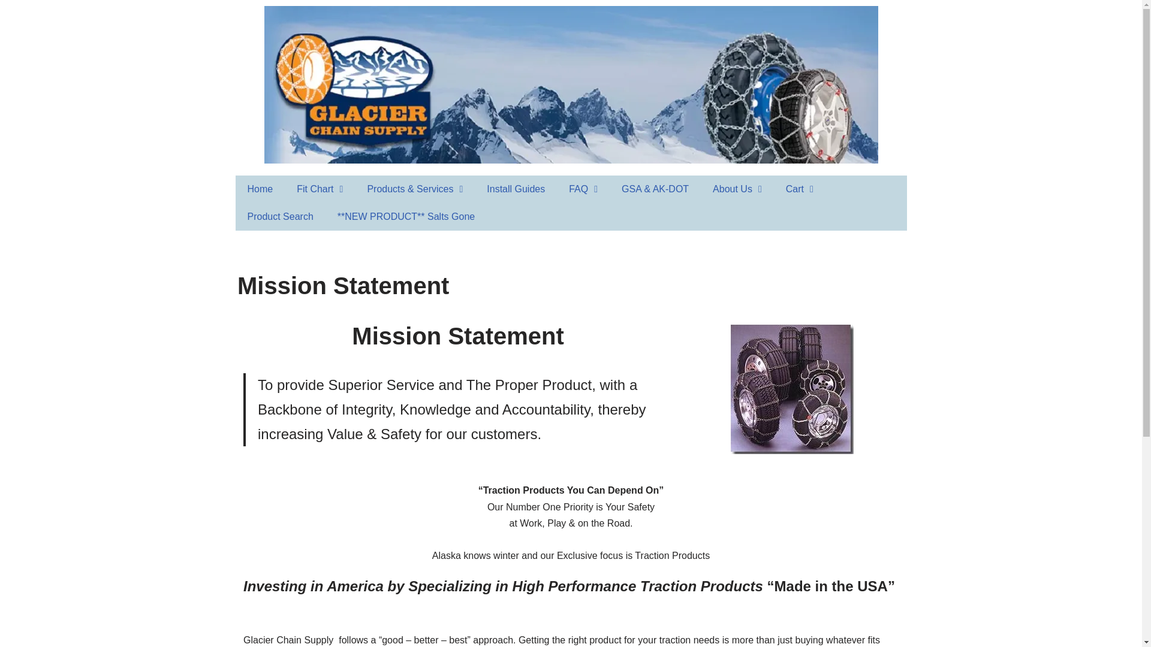 This screenshot has width=1151, height=647. Describe the element at coordinates (9, 25) in the screenshot. I see `Skip to content` at that location.